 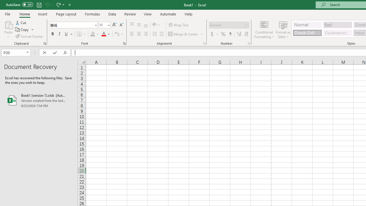 I want to click on Font Color RGB(255, 0, 0), so click(x=104, y=34).